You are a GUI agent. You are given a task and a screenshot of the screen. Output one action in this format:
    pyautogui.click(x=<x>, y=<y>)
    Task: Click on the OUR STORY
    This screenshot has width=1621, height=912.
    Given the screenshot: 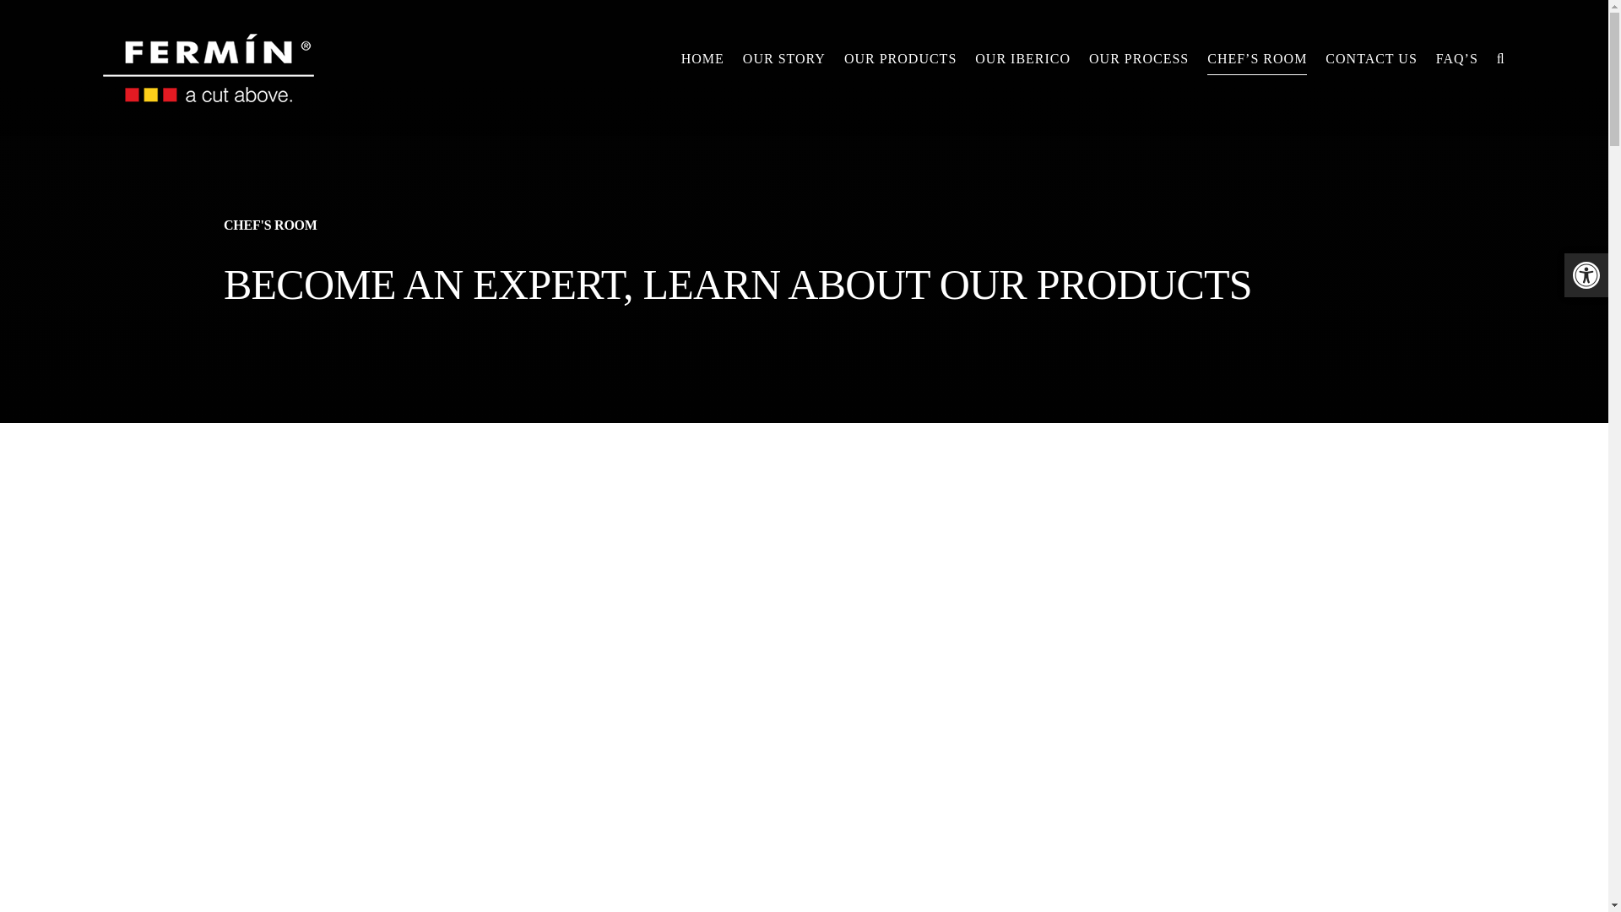 What is the action you would take?
    pyautogui.click(x=783, y=59)
    